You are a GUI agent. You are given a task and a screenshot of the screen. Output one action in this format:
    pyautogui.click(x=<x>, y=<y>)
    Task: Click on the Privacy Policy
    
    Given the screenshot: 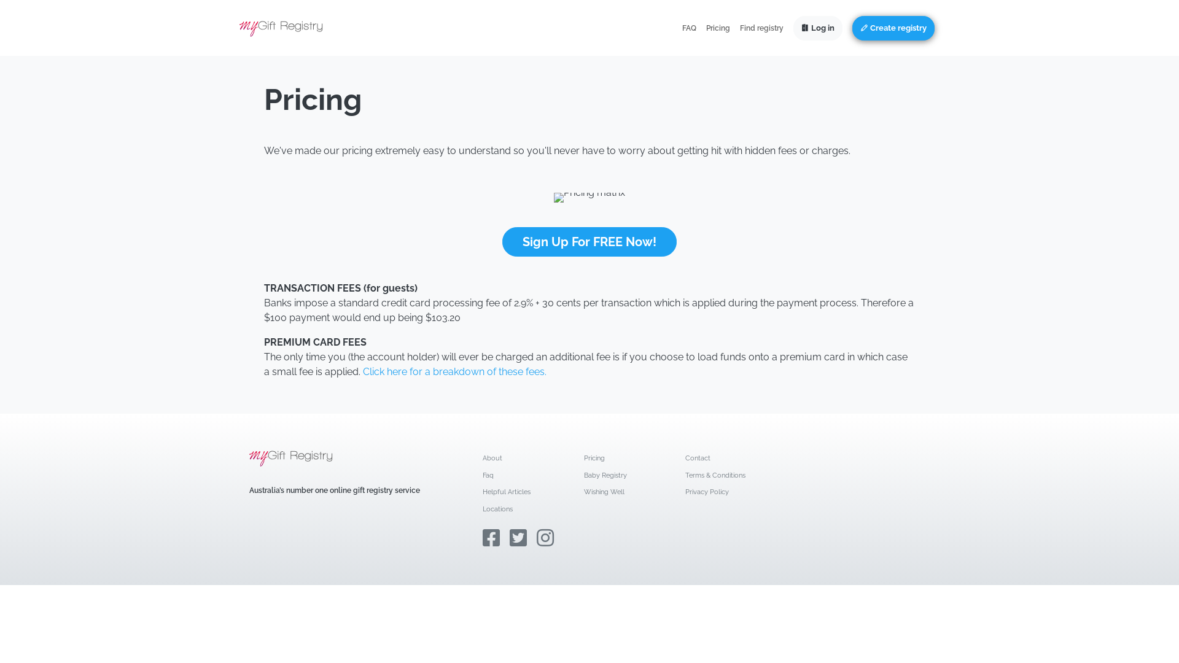 What is the action you would take?
    pyautogui.click(x=707, y=492)
    